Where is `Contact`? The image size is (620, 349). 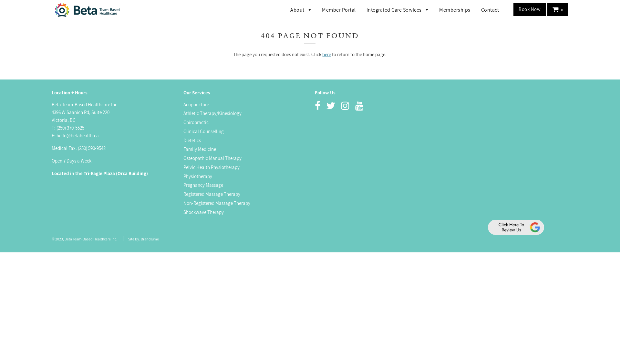
Contact is located at coordinates (488, 10).